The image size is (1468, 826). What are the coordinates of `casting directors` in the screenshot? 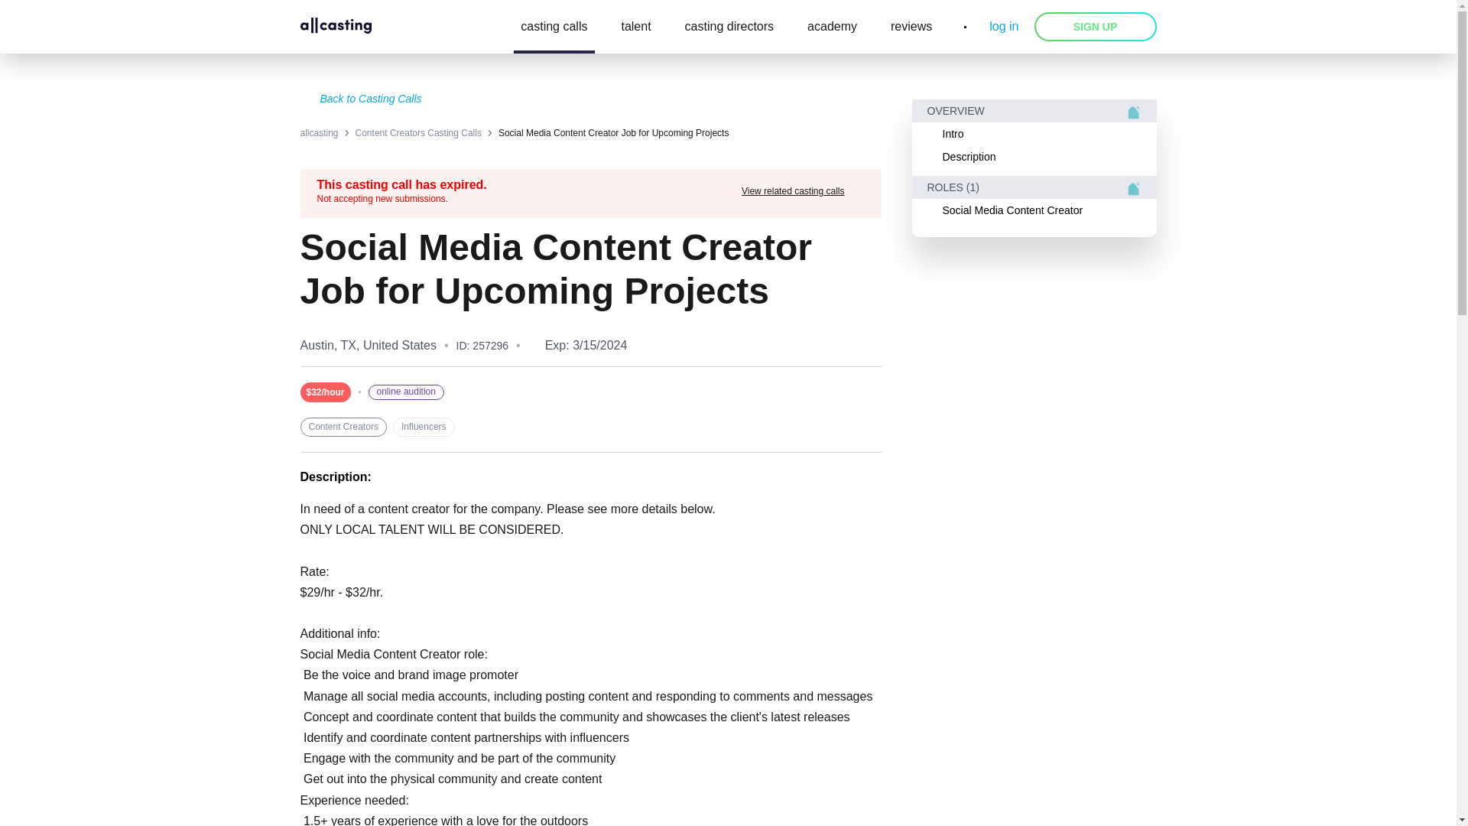 It's located at (729, 27).